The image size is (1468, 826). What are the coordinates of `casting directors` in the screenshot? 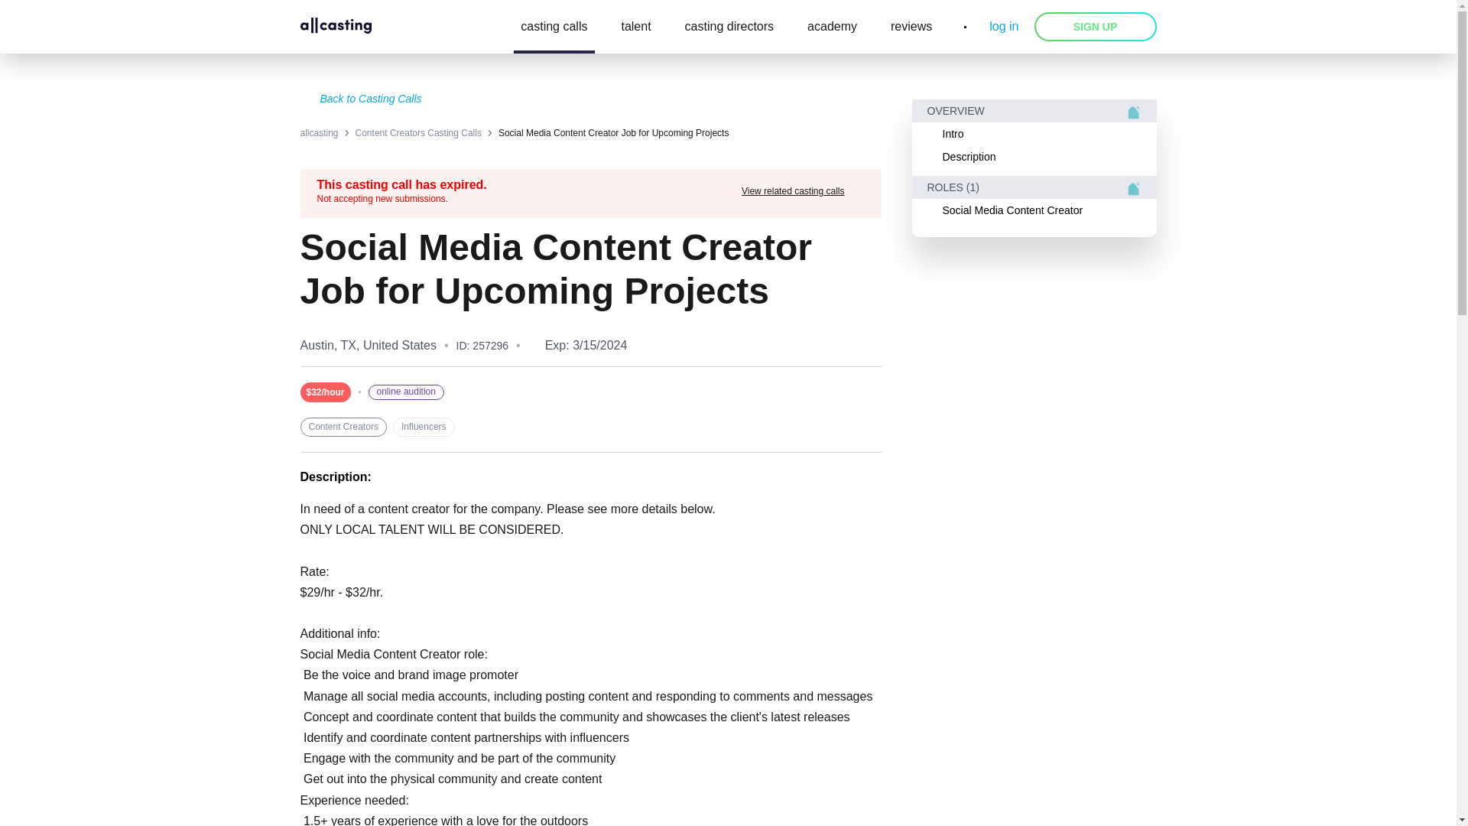 It's located at (729, 27).